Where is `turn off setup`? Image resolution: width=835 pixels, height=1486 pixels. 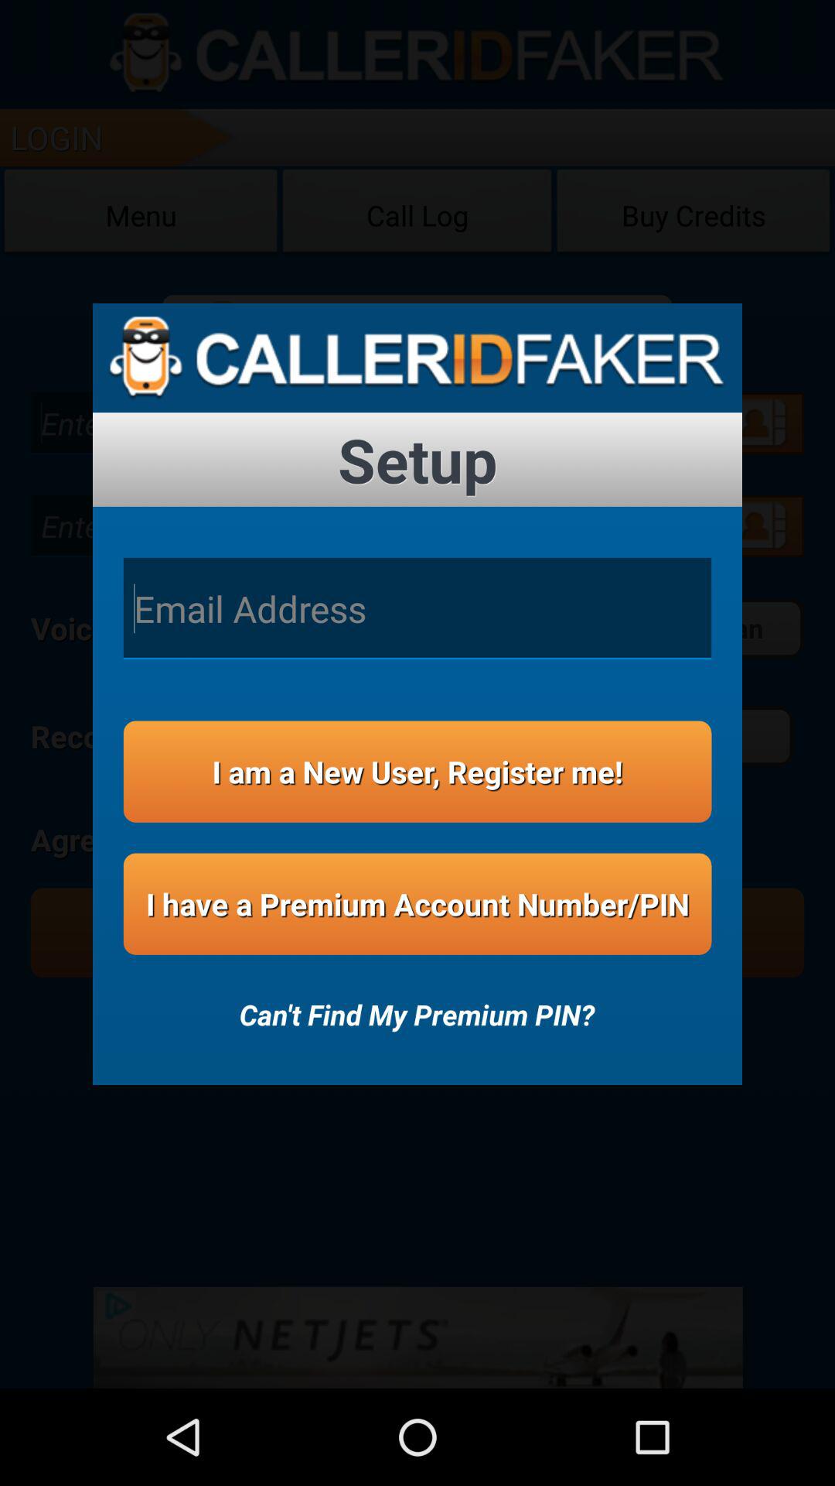
turn off setup is located at coordinates (417, 460).